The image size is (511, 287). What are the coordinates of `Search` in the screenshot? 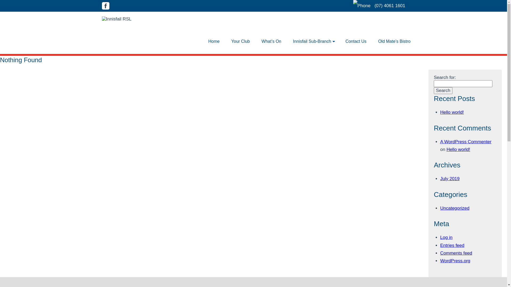 It's located at (443, 91).